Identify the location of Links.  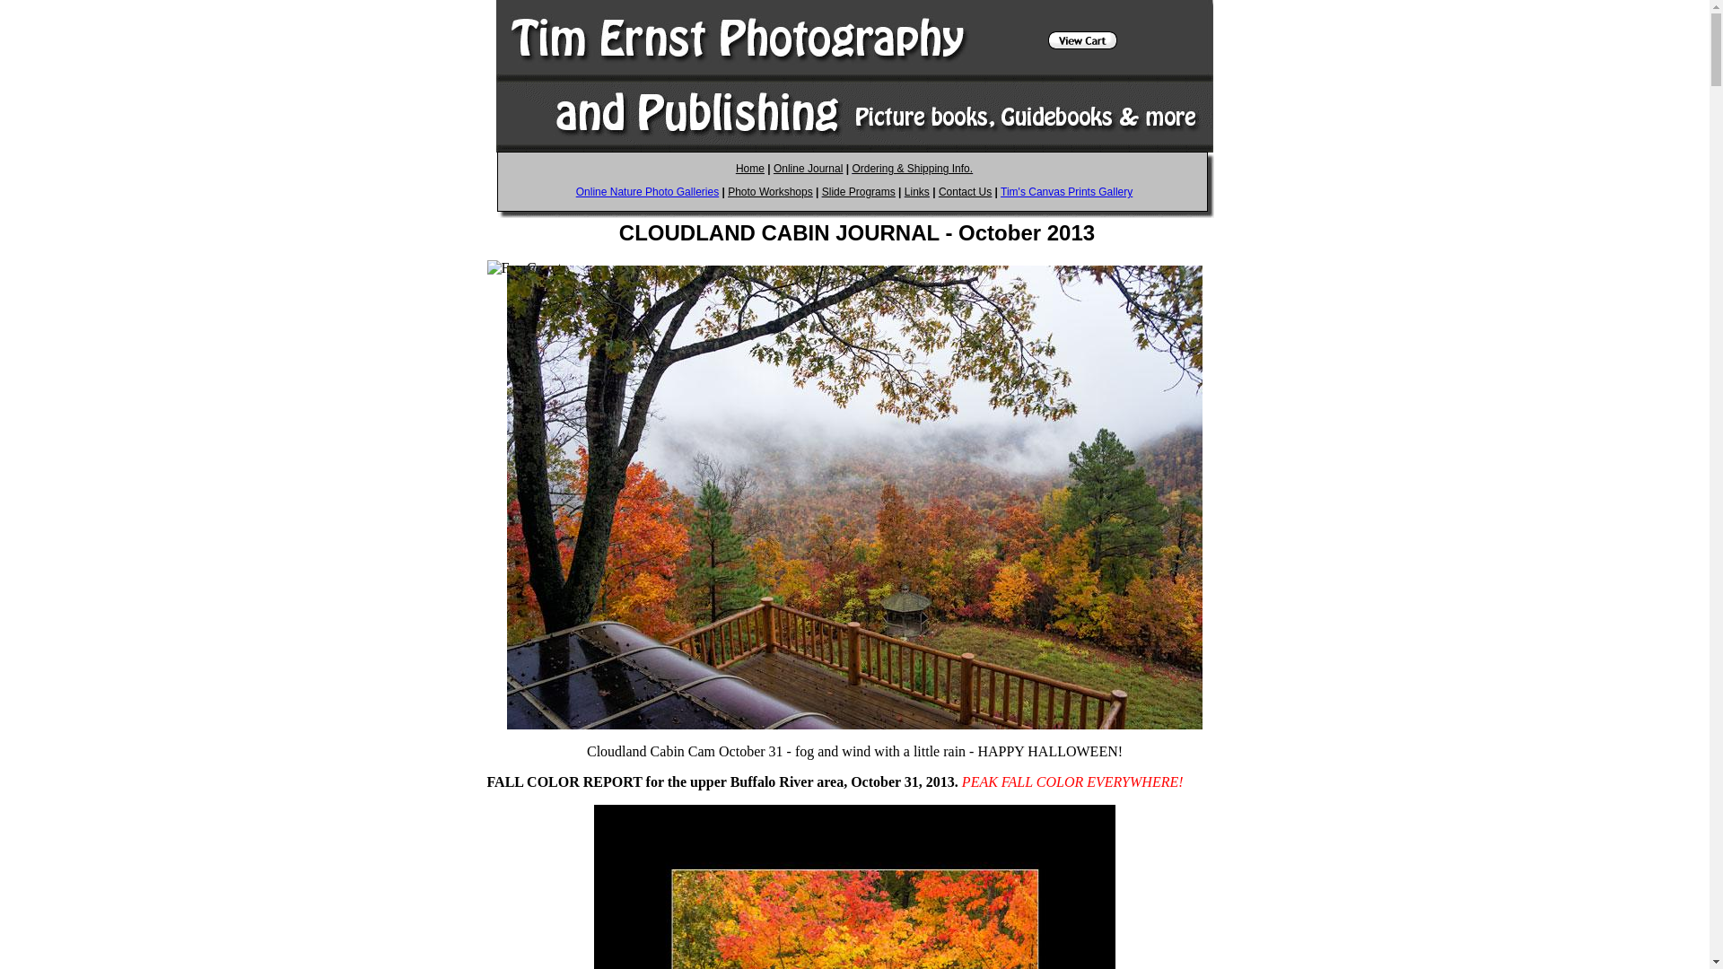
(917, 192).